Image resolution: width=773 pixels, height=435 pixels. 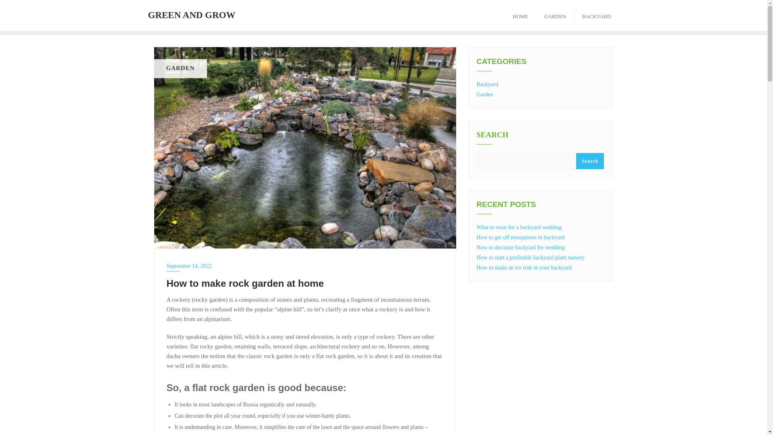 What do you see at coordinates (519, 227) in the screenshot?
I see `What to wear for a backyard wedding` at bounding box center [519, 227].